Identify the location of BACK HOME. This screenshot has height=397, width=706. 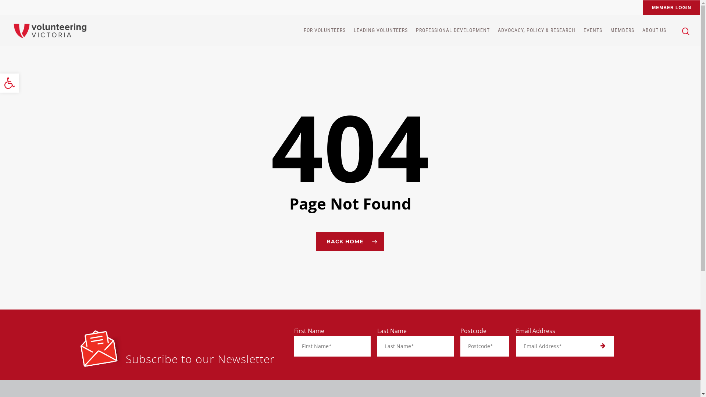
(350, 242).